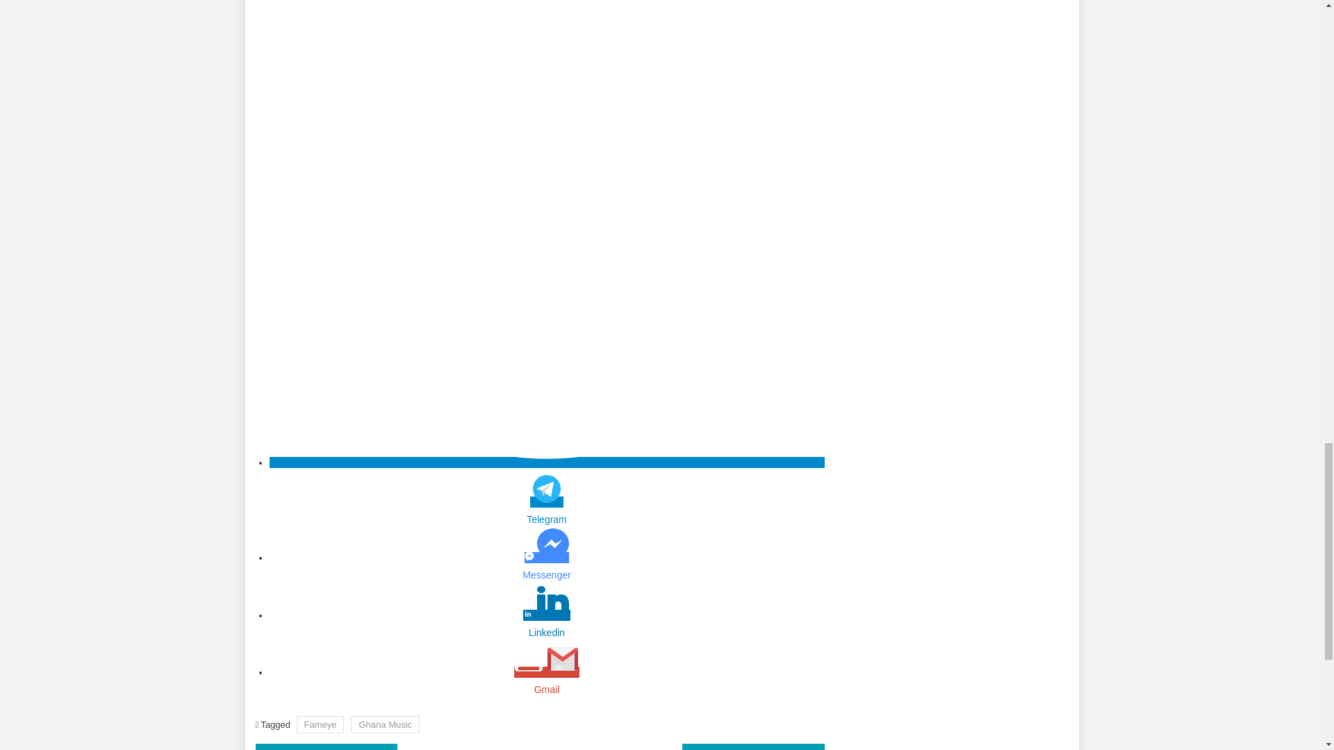  What do you see at coordinates (546, 682) in the screenshot?
I see `Gmail` at bounding box center [546, 682].